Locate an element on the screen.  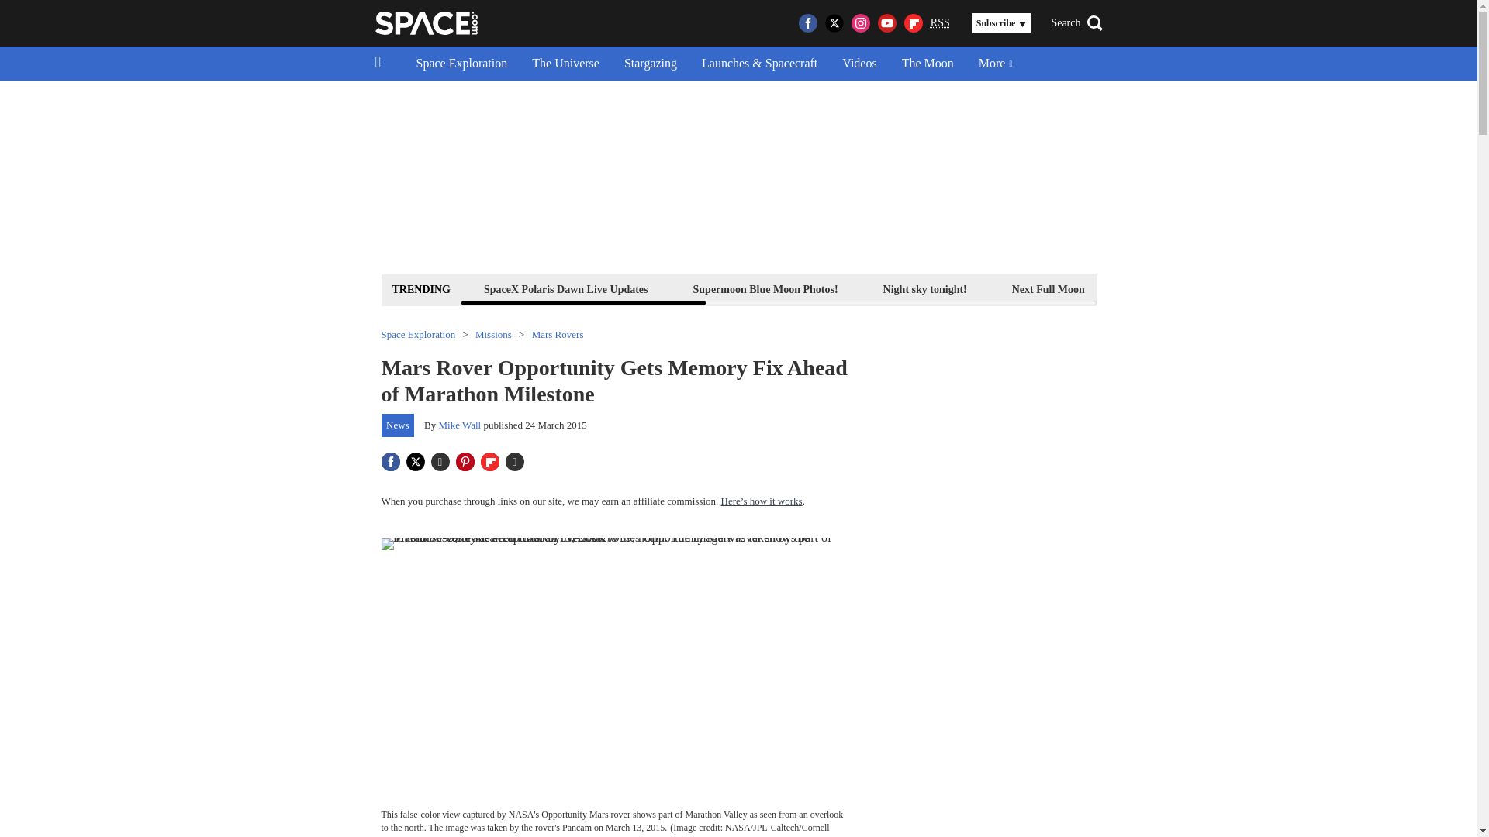
The Universe is located at coordinates (566, 64).